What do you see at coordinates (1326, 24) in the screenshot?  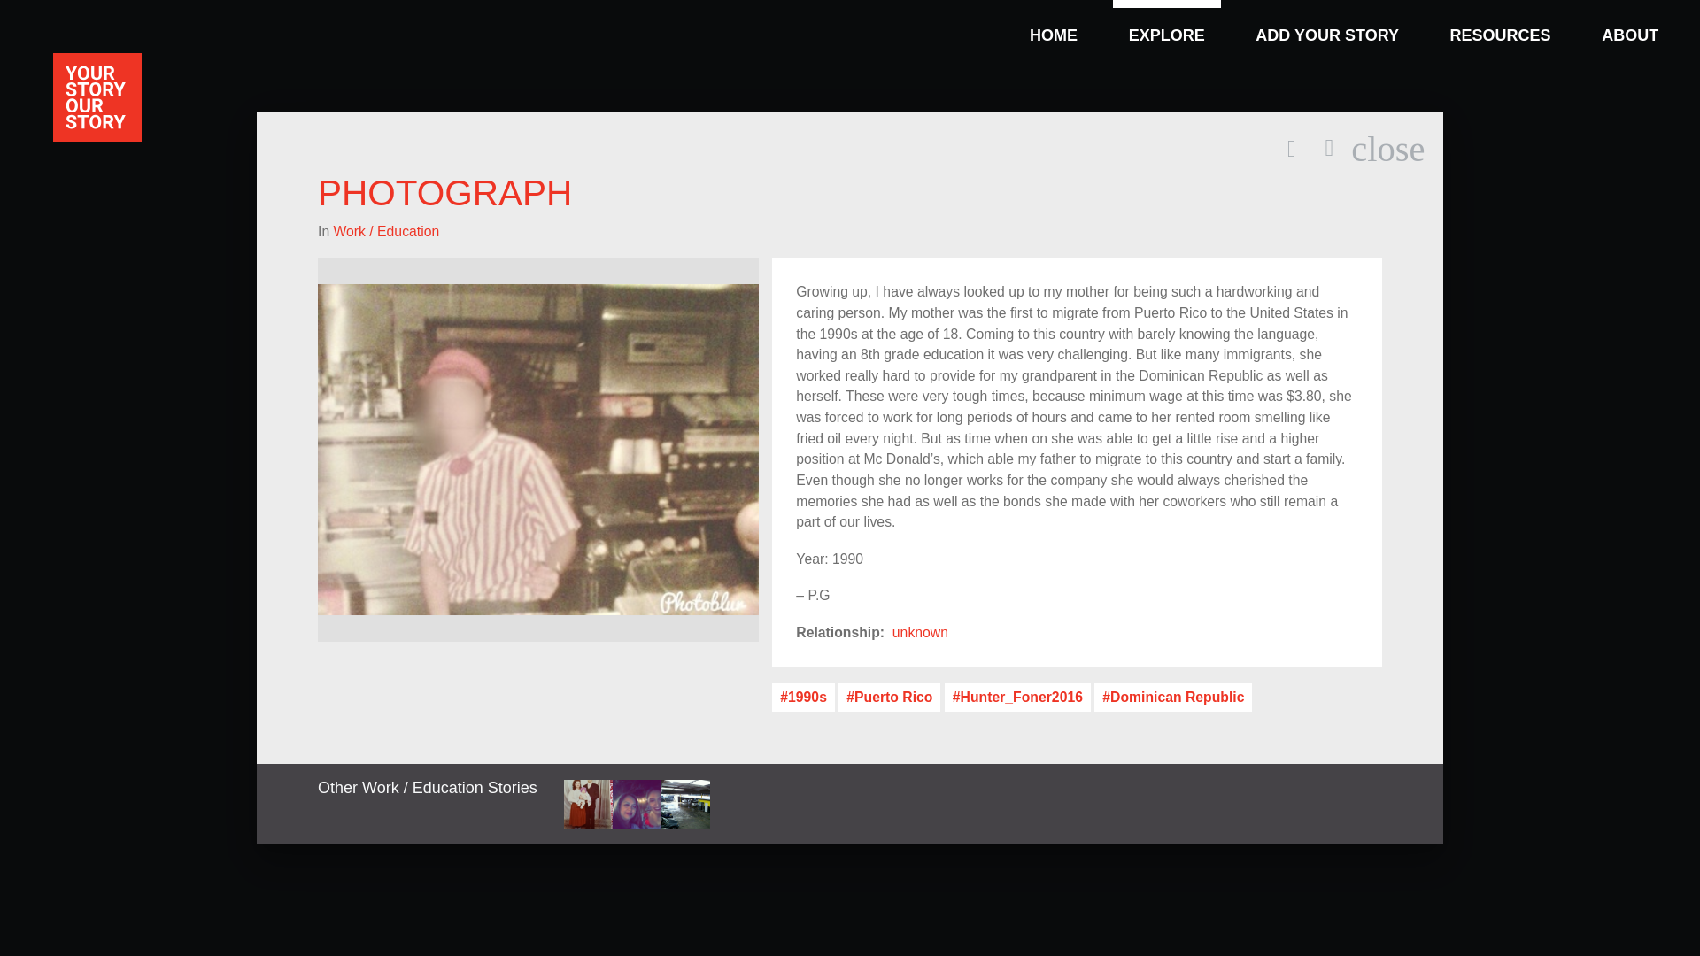 I see `ADD YOUR STORY` at bounding box center [1326, 24].